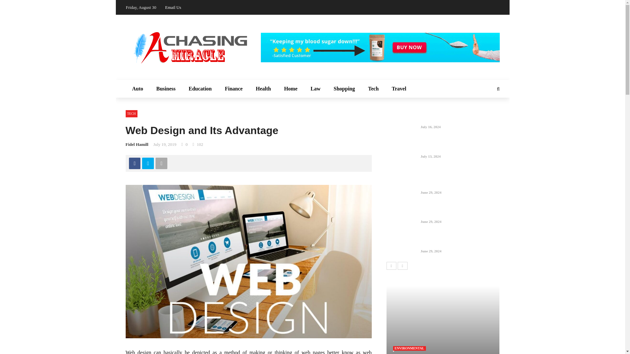 The image size is (630, 354). Describe the element at coordinates (344, 89) in the screenshot. I see `Shopping` at that location.